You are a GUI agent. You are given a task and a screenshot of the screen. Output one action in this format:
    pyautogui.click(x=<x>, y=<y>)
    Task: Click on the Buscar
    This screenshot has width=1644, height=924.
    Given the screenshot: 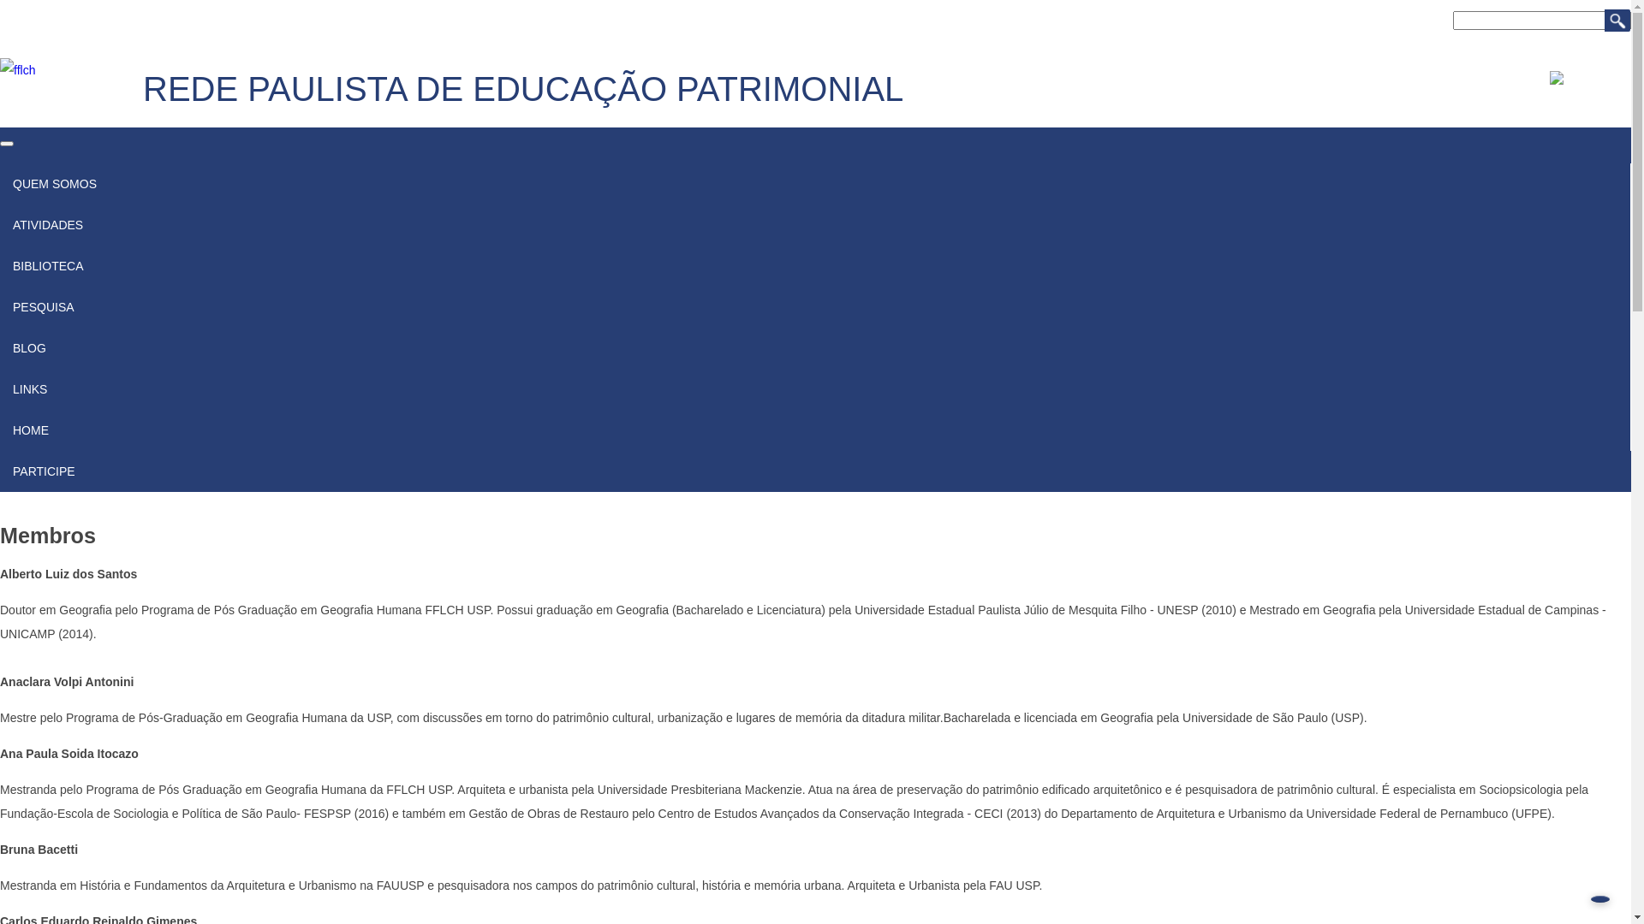 What is the action you would take?
    pyautogui.click(x=1617, y=21)
    